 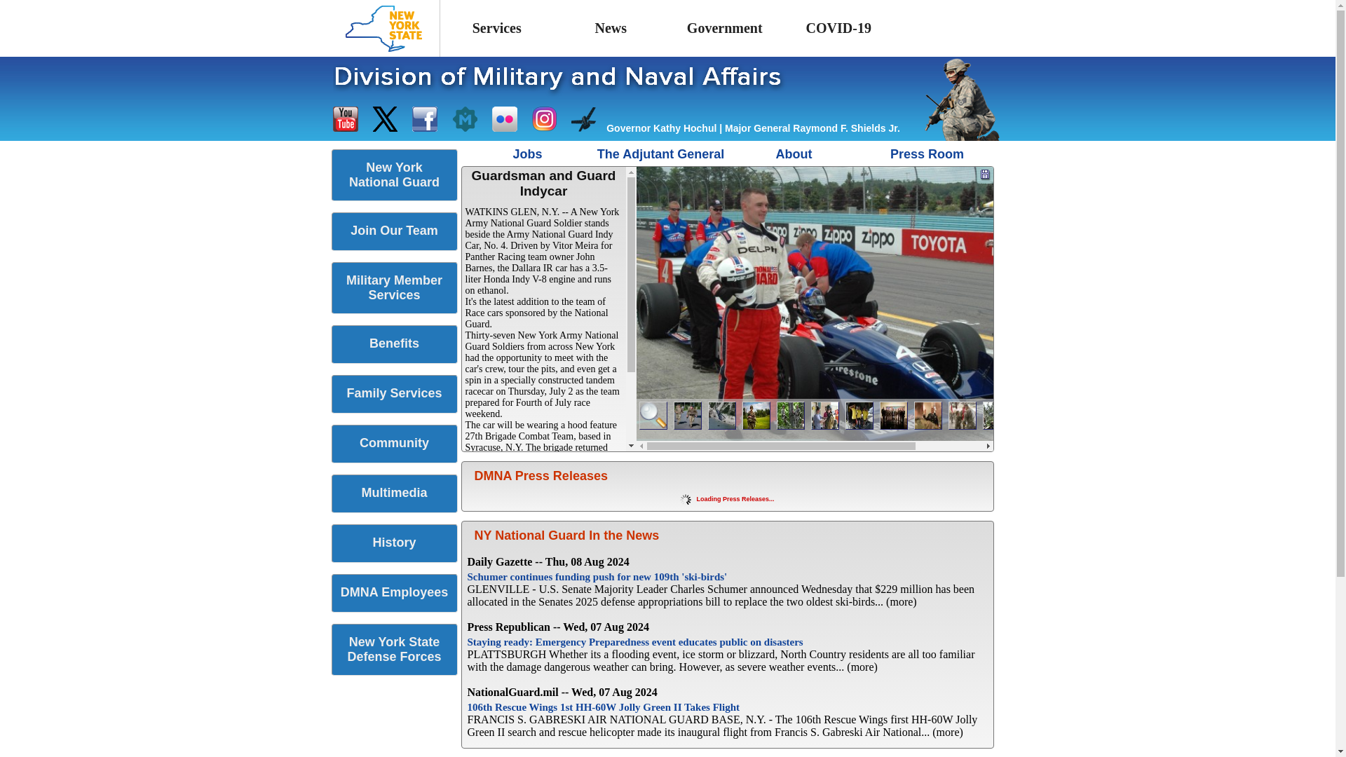 What do you see at coordinates (425, 119) in the screenshot?
I see `Visit us on Facebook` at bounding box center [425, 119].